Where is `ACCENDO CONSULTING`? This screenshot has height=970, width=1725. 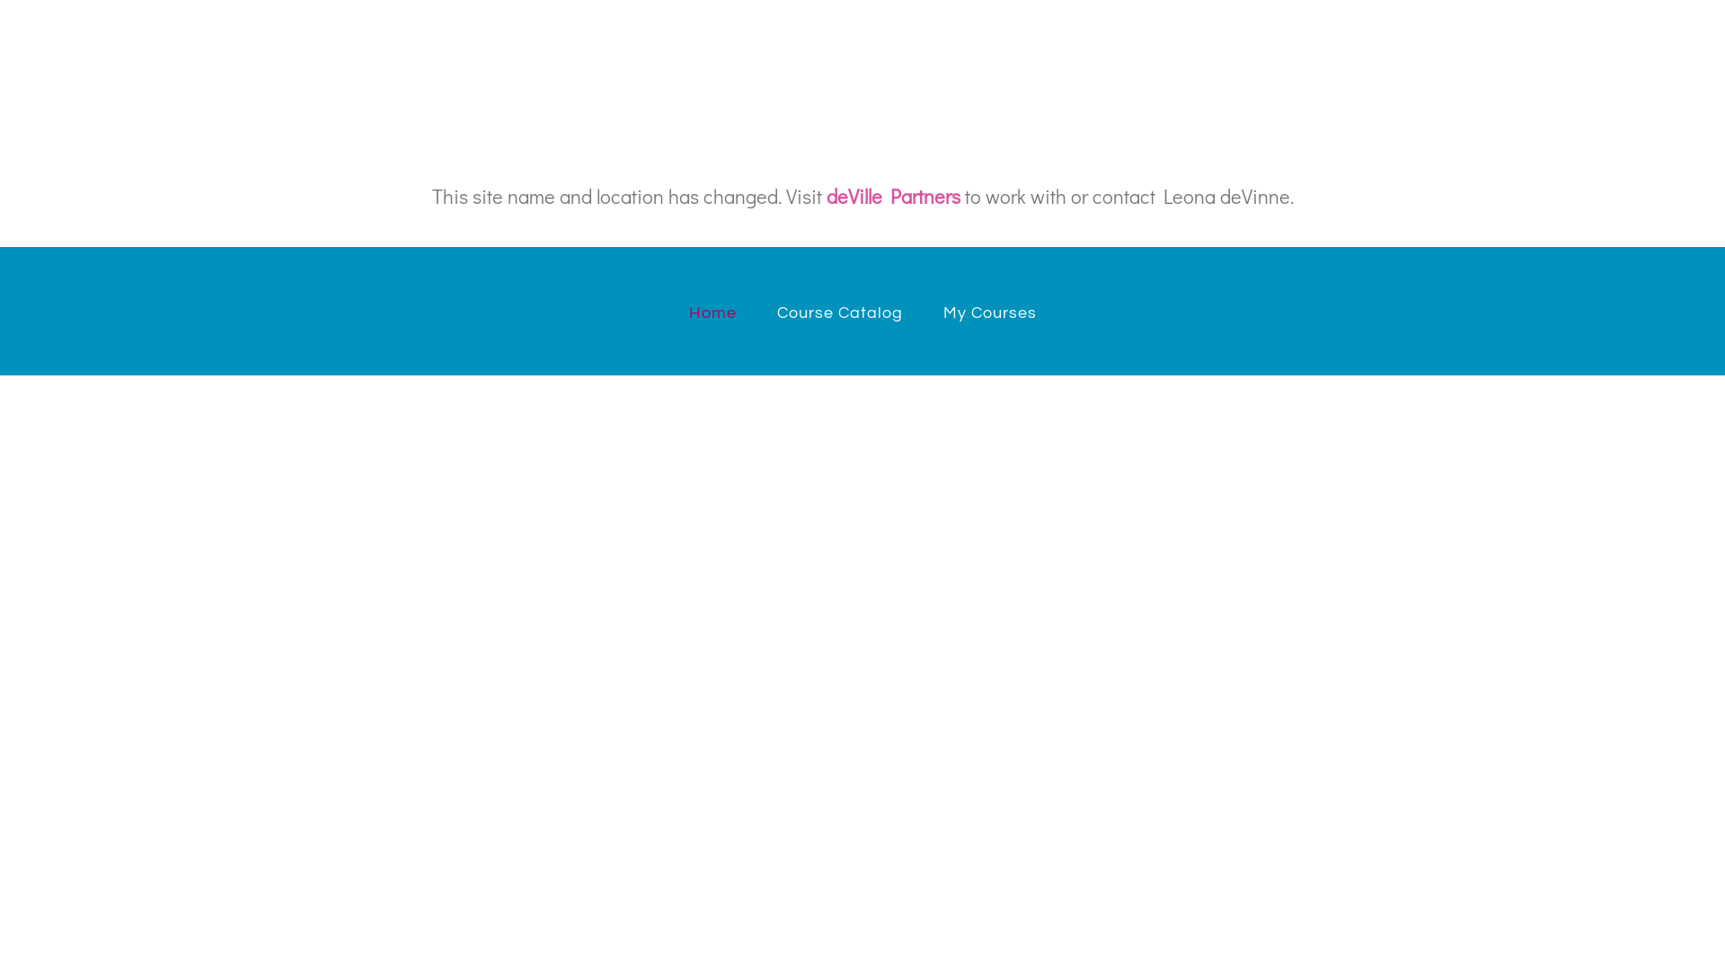
ACCENDO CONSULTING is located at coordinates (449, 29).